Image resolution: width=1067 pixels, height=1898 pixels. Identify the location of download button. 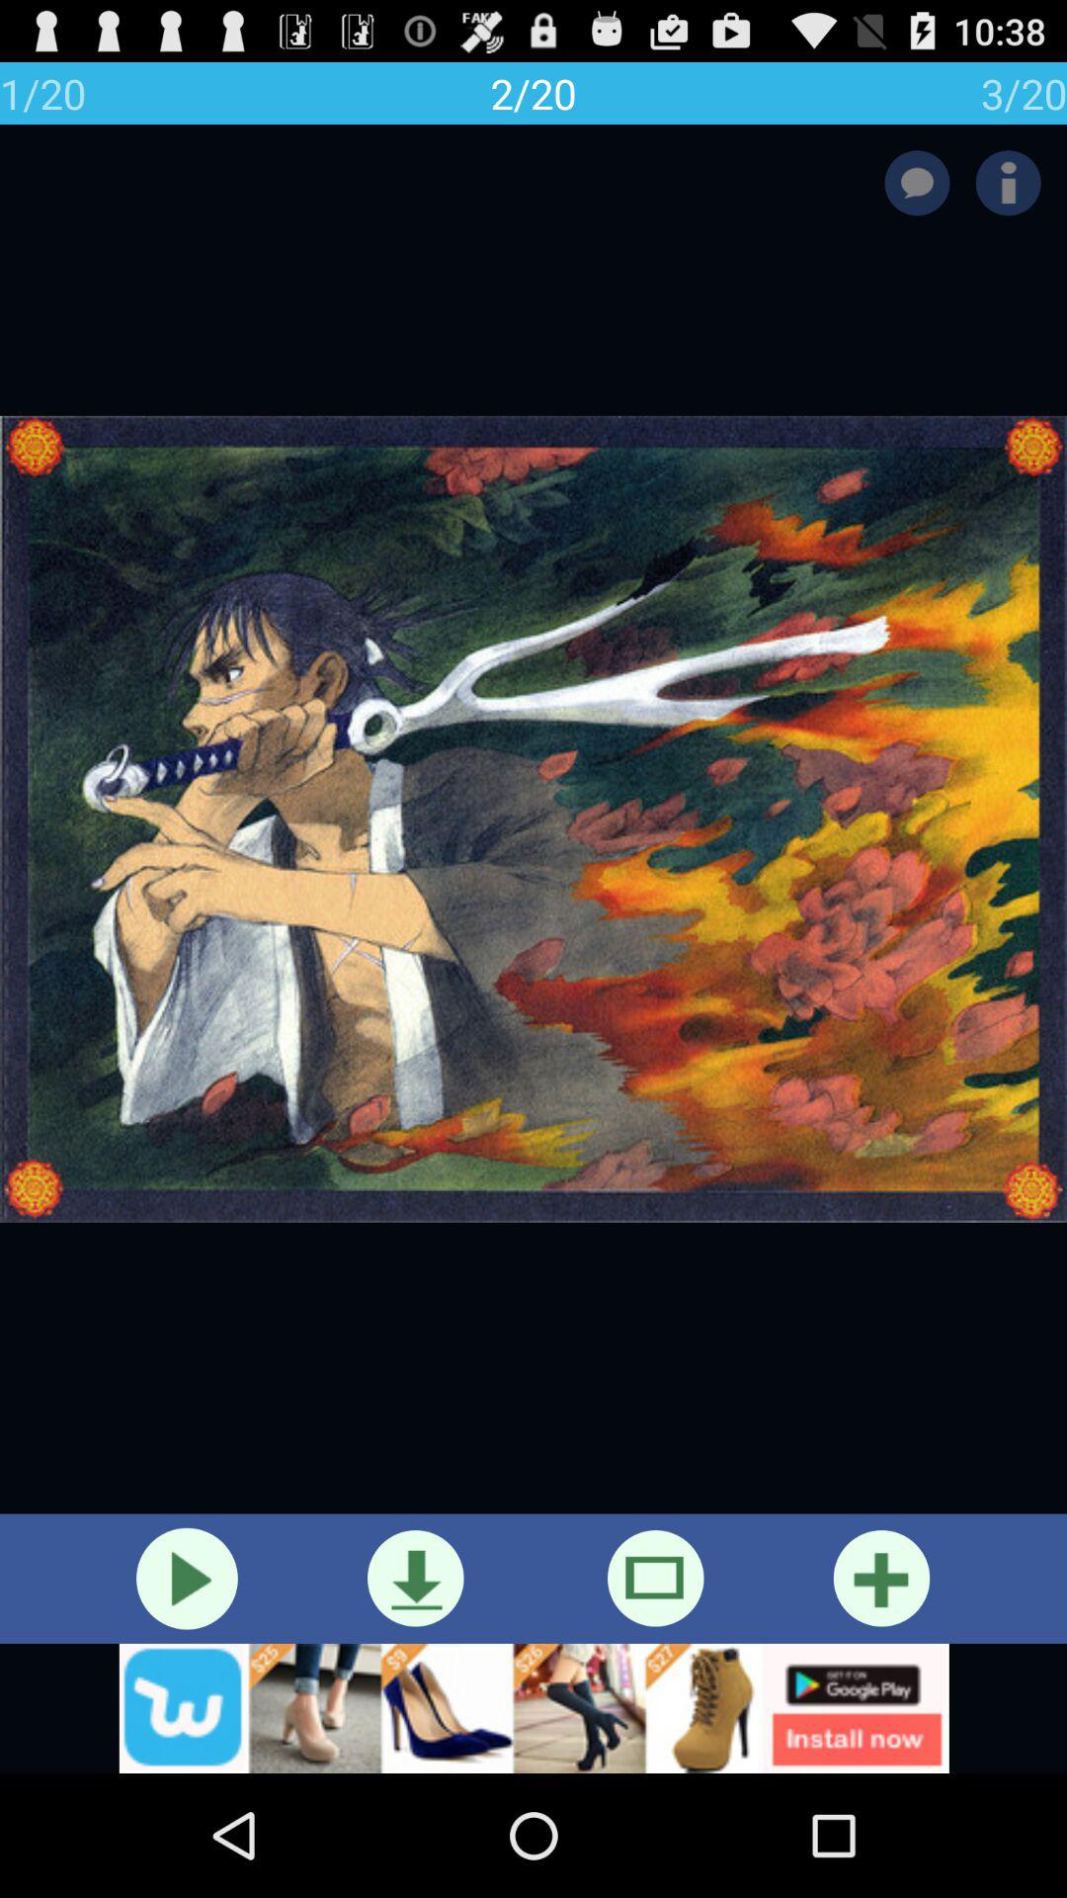
(415, 1578).